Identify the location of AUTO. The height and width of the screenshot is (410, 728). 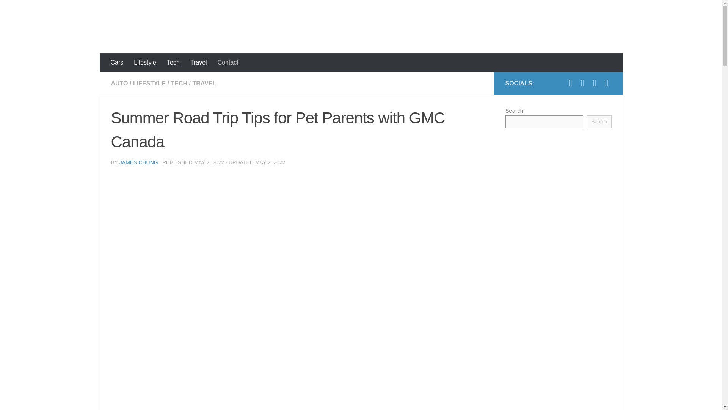
(119, 83).